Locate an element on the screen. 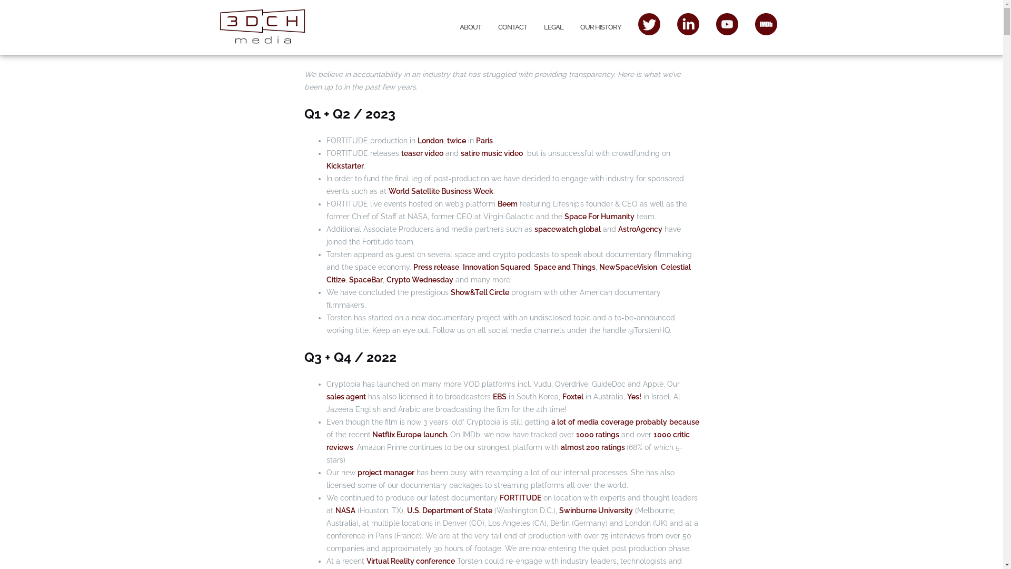 The image size is (1011, 569). media is located at coordinates (588, 422).